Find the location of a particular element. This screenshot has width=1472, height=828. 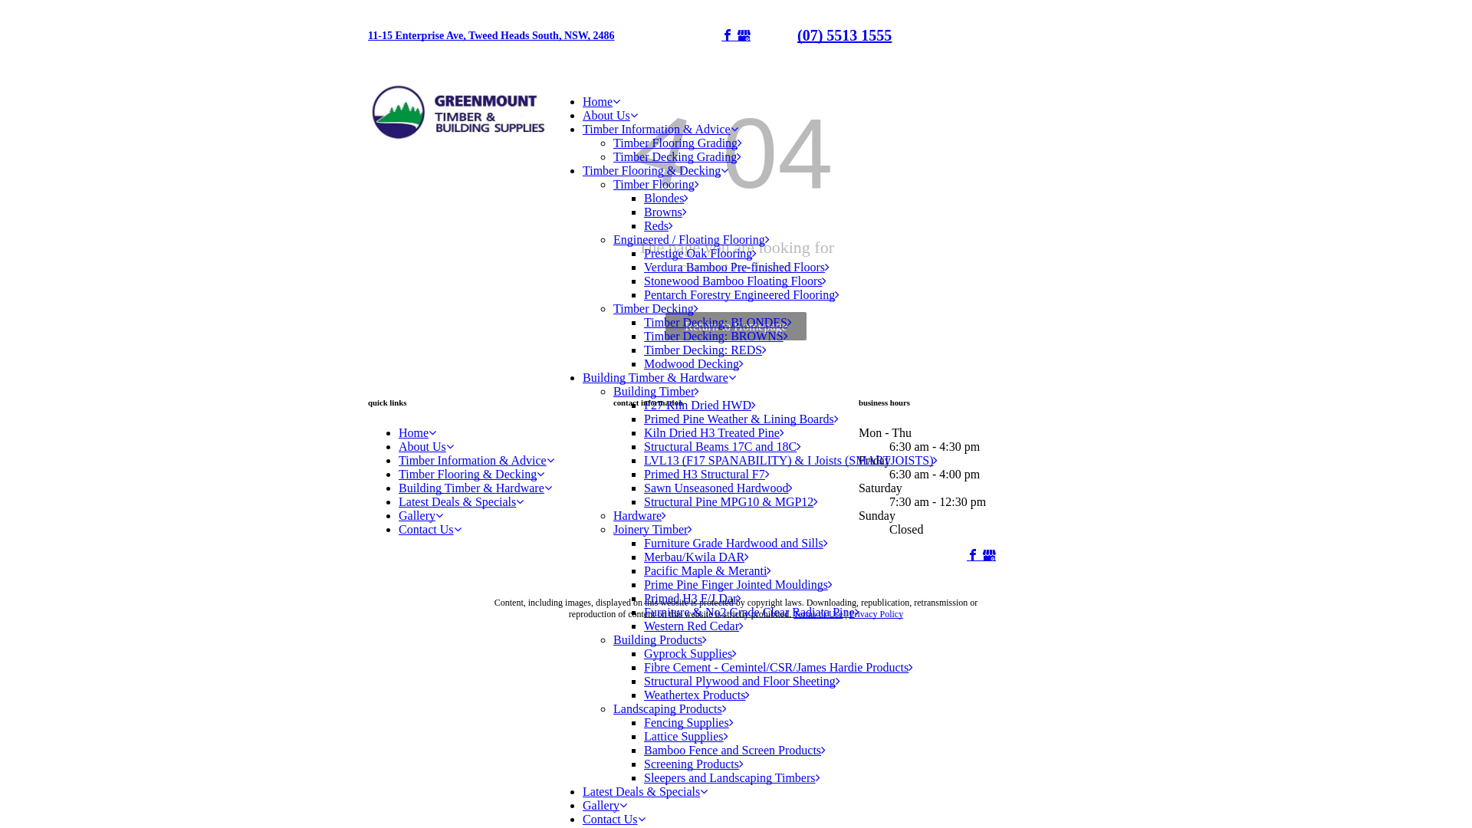

Timber Decking: BROWNS is located at coordinates (716, 336).